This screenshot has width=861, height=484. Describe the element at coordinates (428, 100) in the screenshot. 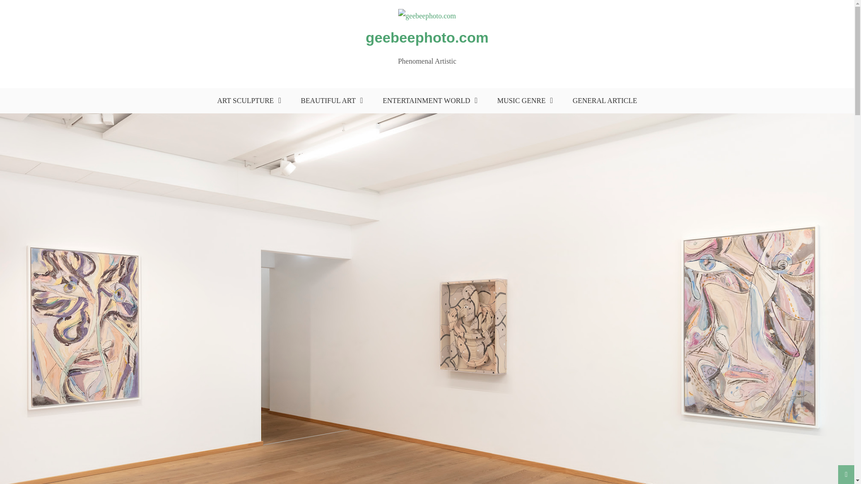

I see `ENTERTAINMENT WORLD` at that location.